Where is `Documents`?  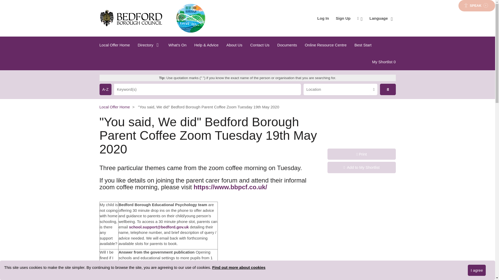 Documents is located at coordinates (105, 89).